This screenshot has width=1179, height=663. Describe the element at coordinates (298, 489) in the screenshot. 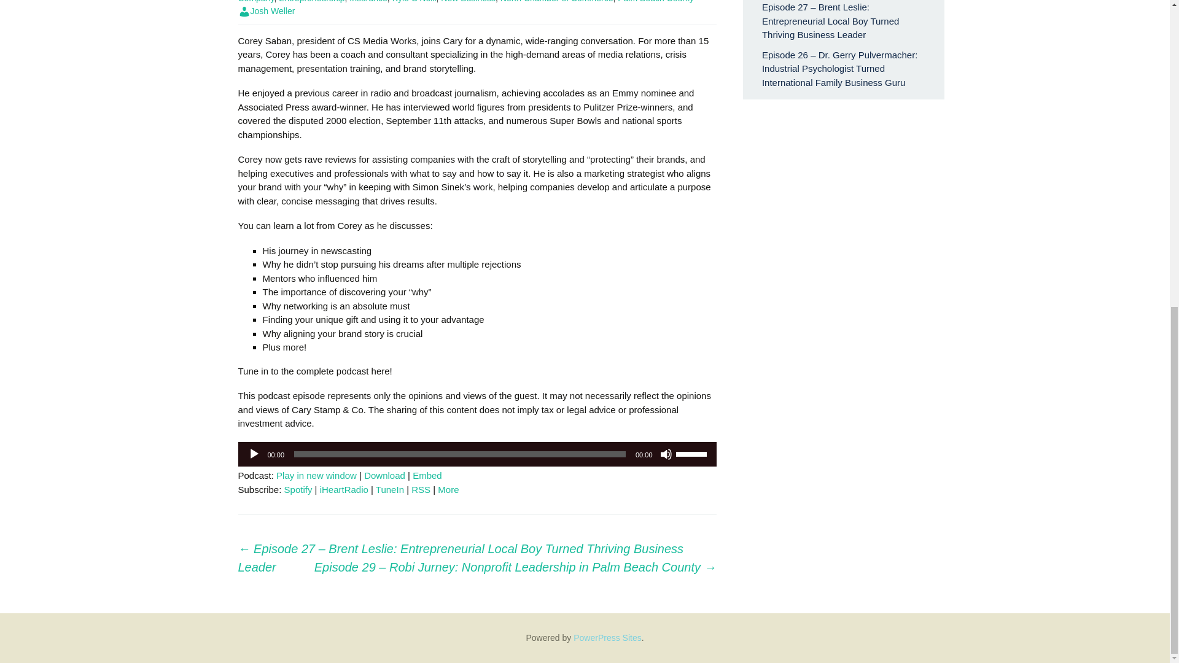

I see `Spotify` at that location.